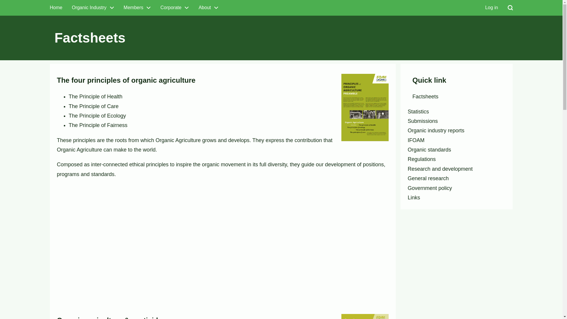 This screenshot has width=567, height=319. What do you see at coordinates (0, 0) in the screenshot?
I see `Skip to main content` at bounding box center [0, 0].